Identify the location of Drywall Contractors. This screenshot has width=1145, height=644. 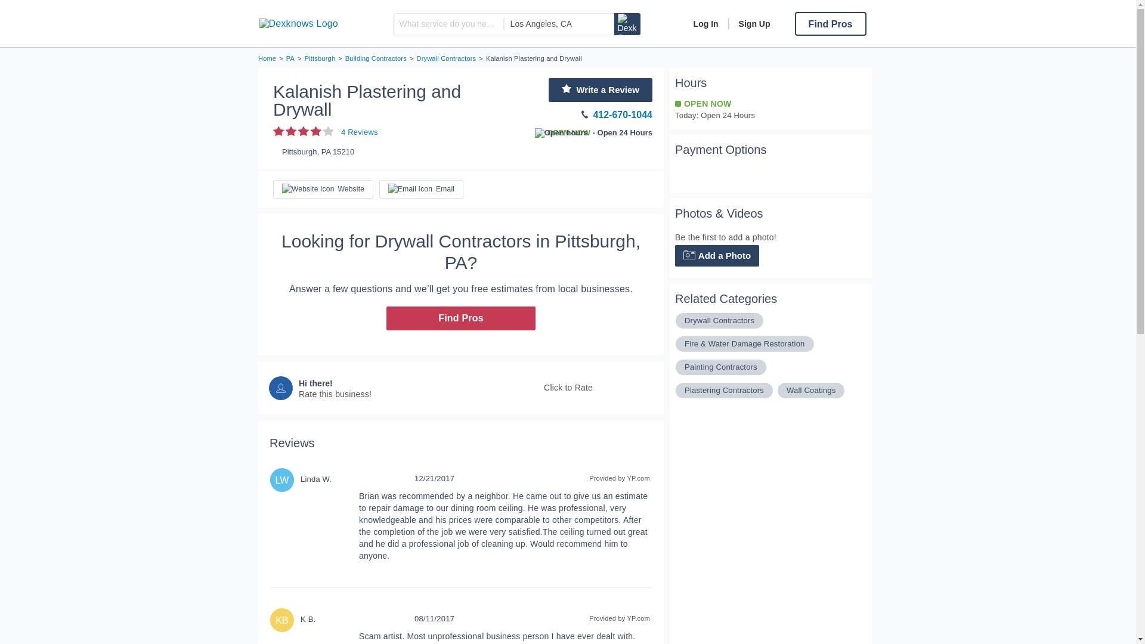
(446, 58).